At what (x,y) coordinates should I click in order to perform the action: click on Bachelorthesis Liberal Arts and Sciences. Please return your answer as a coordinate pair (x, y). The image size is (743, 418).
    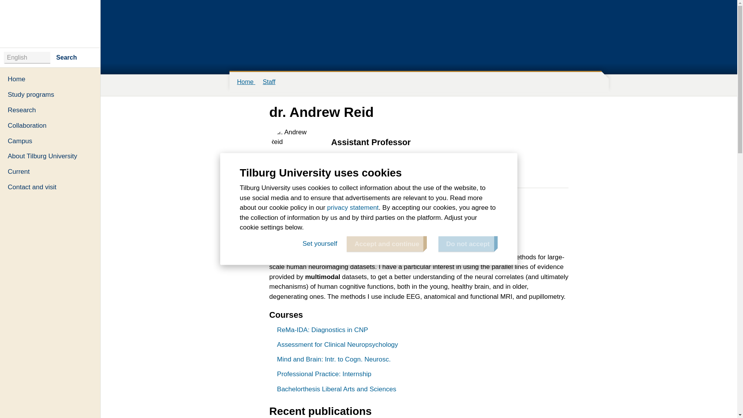
    Looking at the image, I should click on (337, 389).